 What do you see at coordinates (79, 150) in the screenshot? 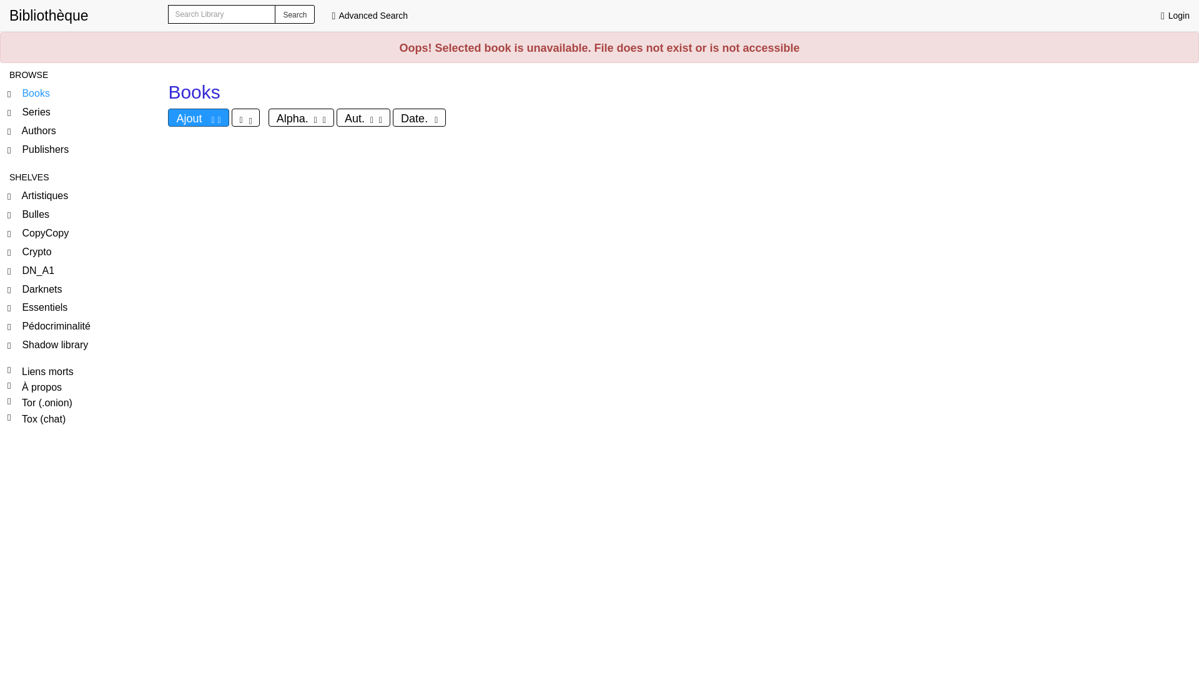
I see `Publishers` at bounding box center [79, 150].